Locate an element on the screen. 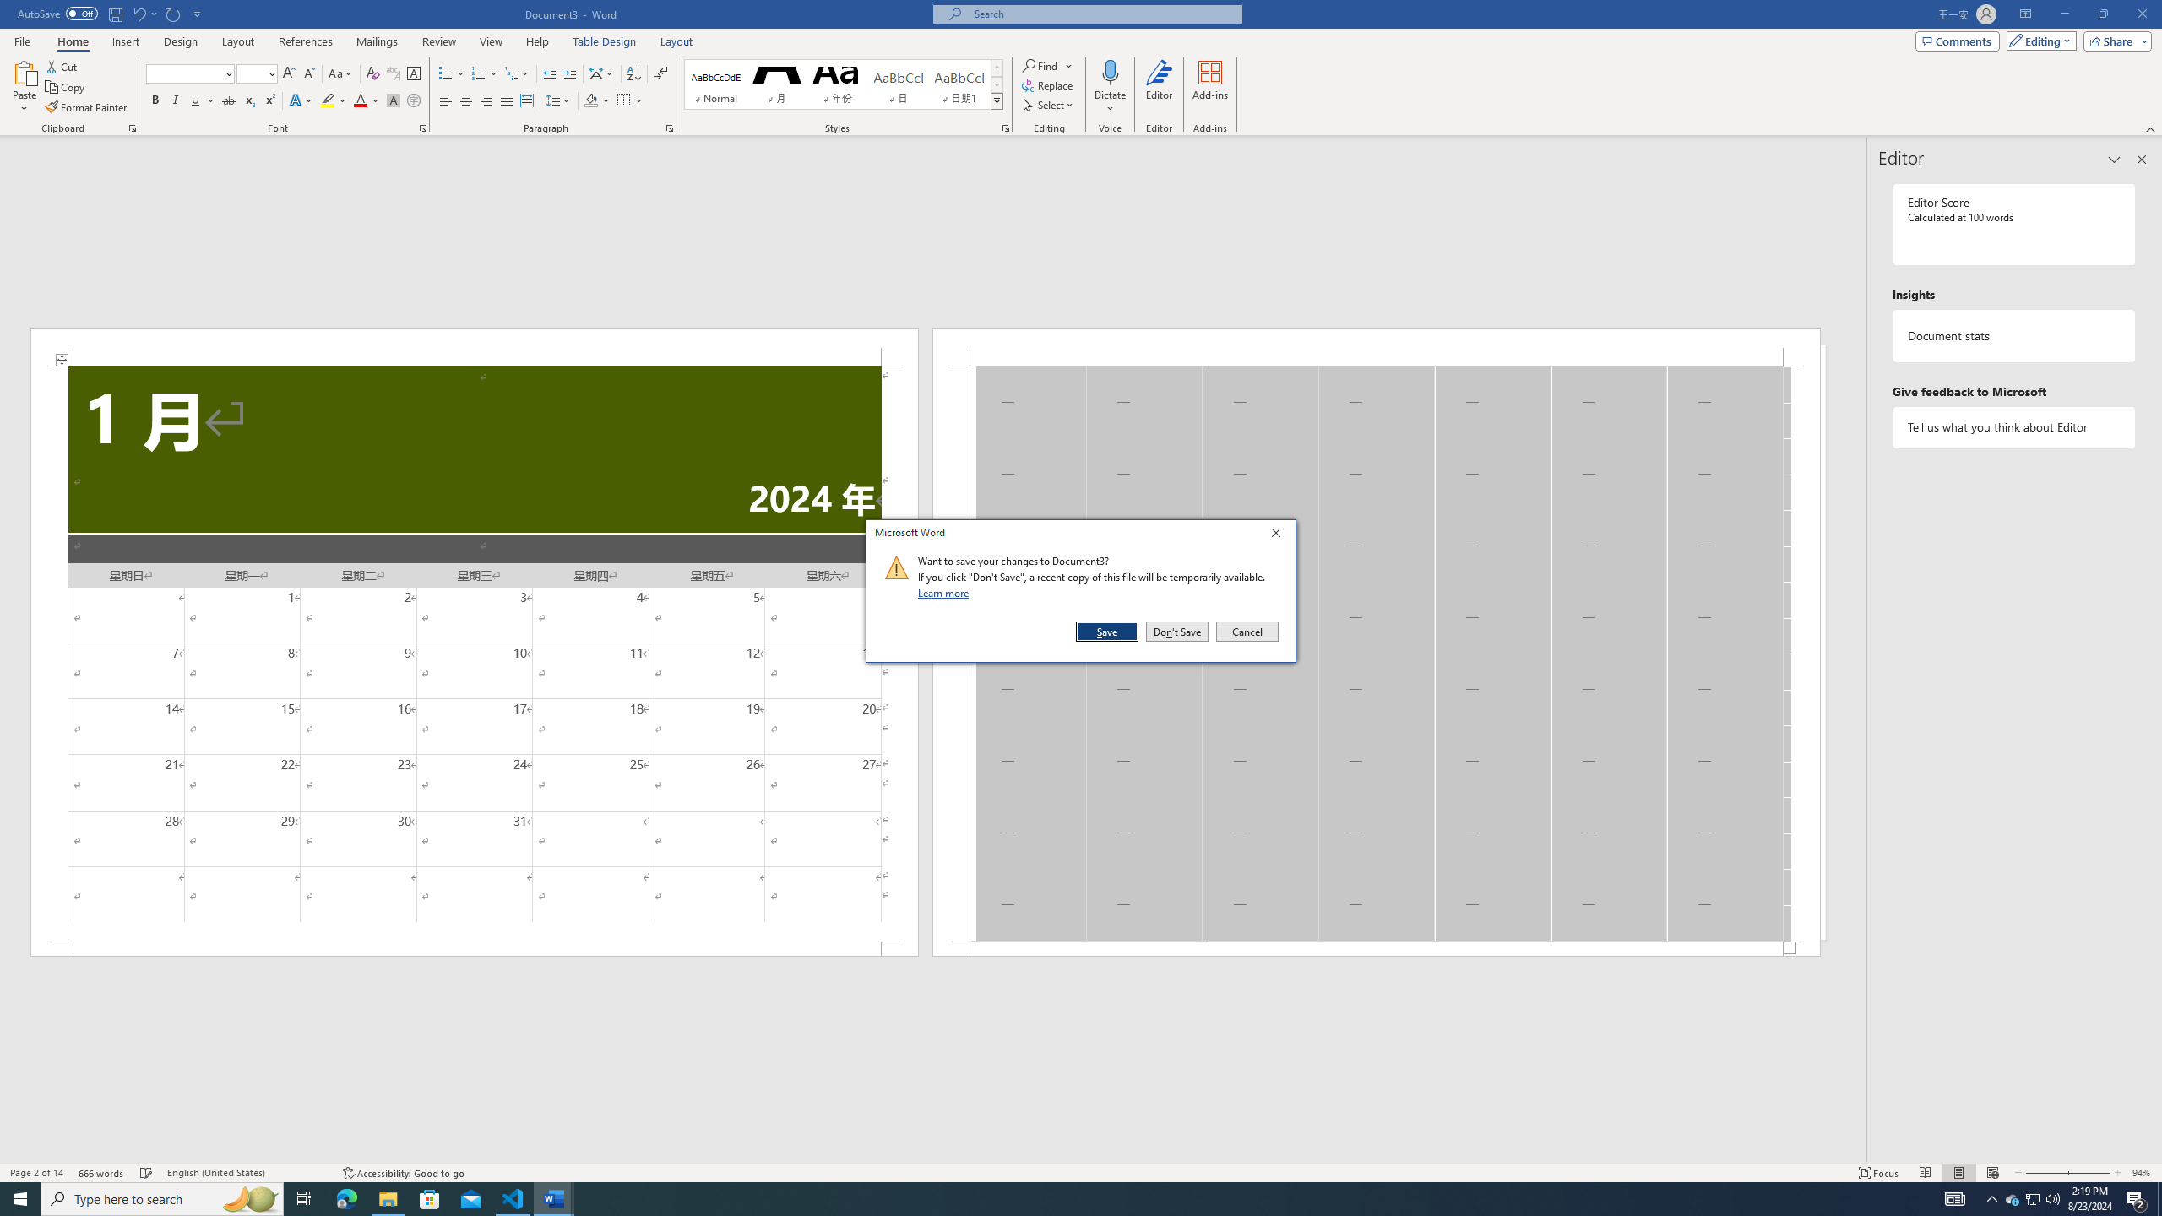  Change Case is located at coordinates (341, 74).